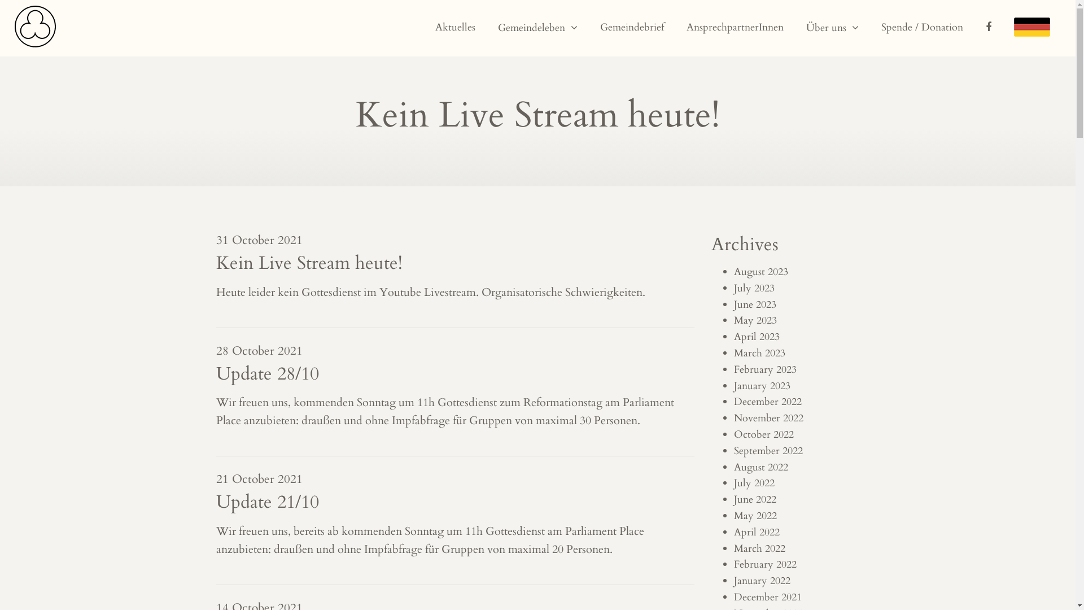 Image resolution: width=1084 pixels, height=610 pixels. Describe the element at coordinates (769, 418) in the screenshot. I see `November 2022` at that location.